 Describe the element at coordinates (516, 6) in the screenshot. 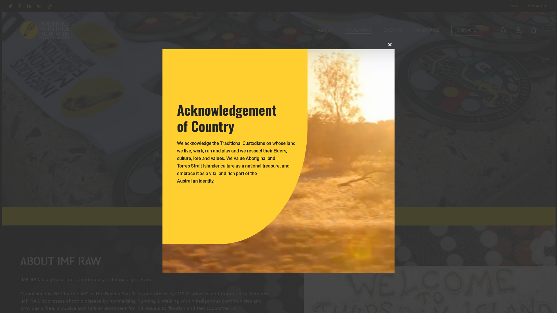

I see `SHOP` at that location.